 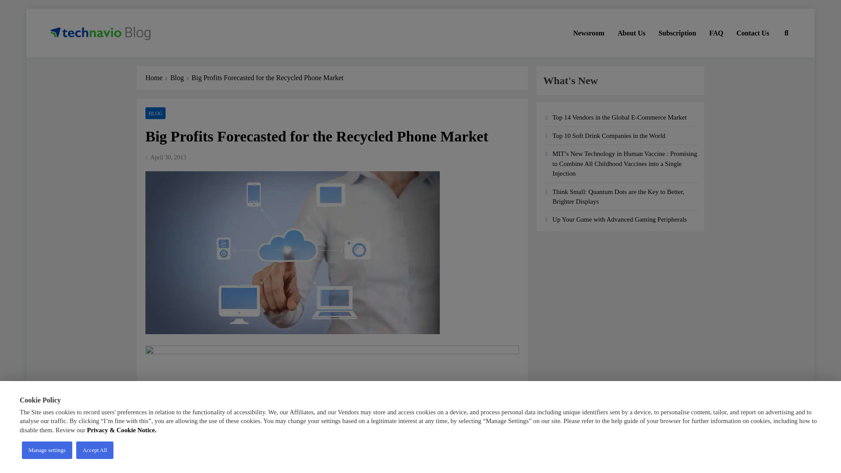 What do you see at coordinates (181, 78) in the screenshot?
I see `Blog` at bounding box center [181, 78].